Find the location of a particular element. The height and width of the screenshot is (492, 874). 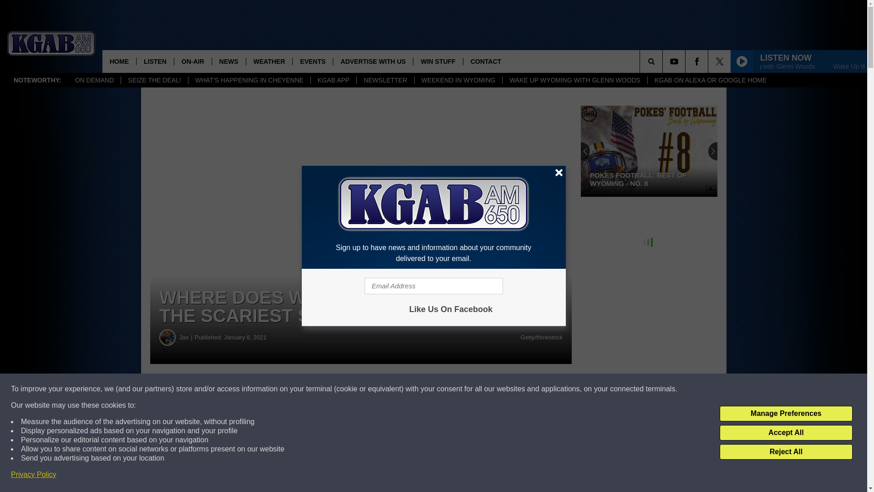

Share on Facebook is located at coordinates (277, 389).